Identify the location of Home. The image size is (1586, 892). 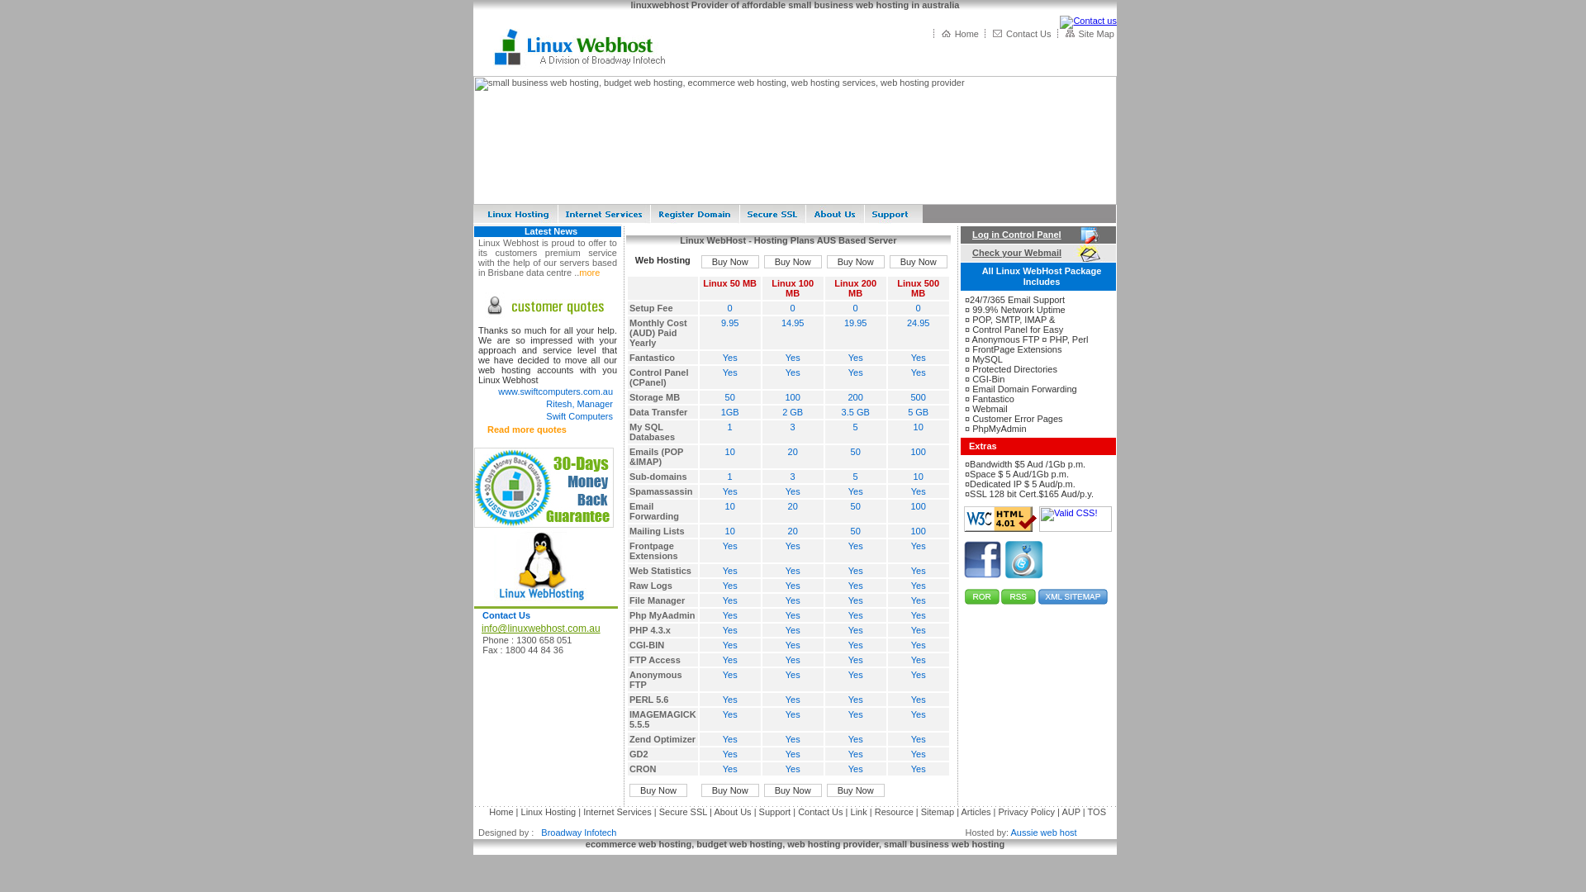
(501, 812).